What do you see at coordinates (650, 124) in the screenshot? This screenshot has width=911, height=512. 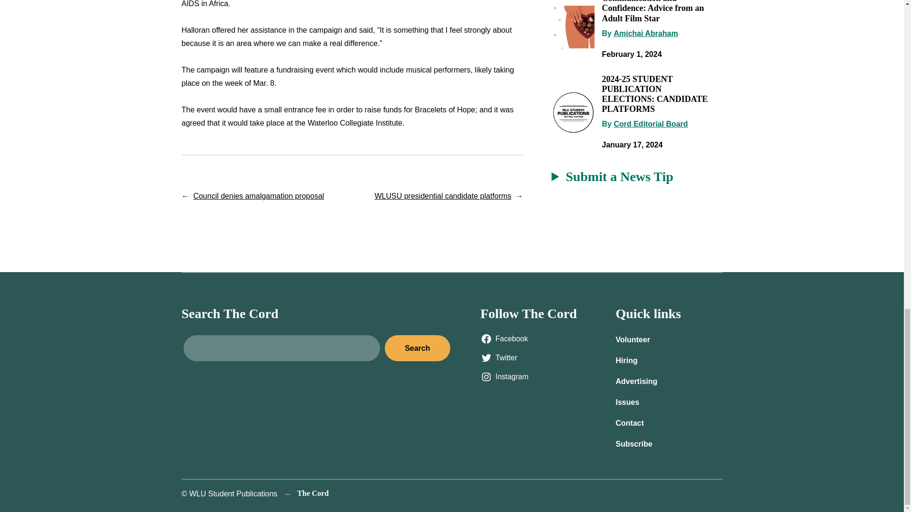 I see `Posts by Cord Editorial Board` at bounding box center [650, 124].